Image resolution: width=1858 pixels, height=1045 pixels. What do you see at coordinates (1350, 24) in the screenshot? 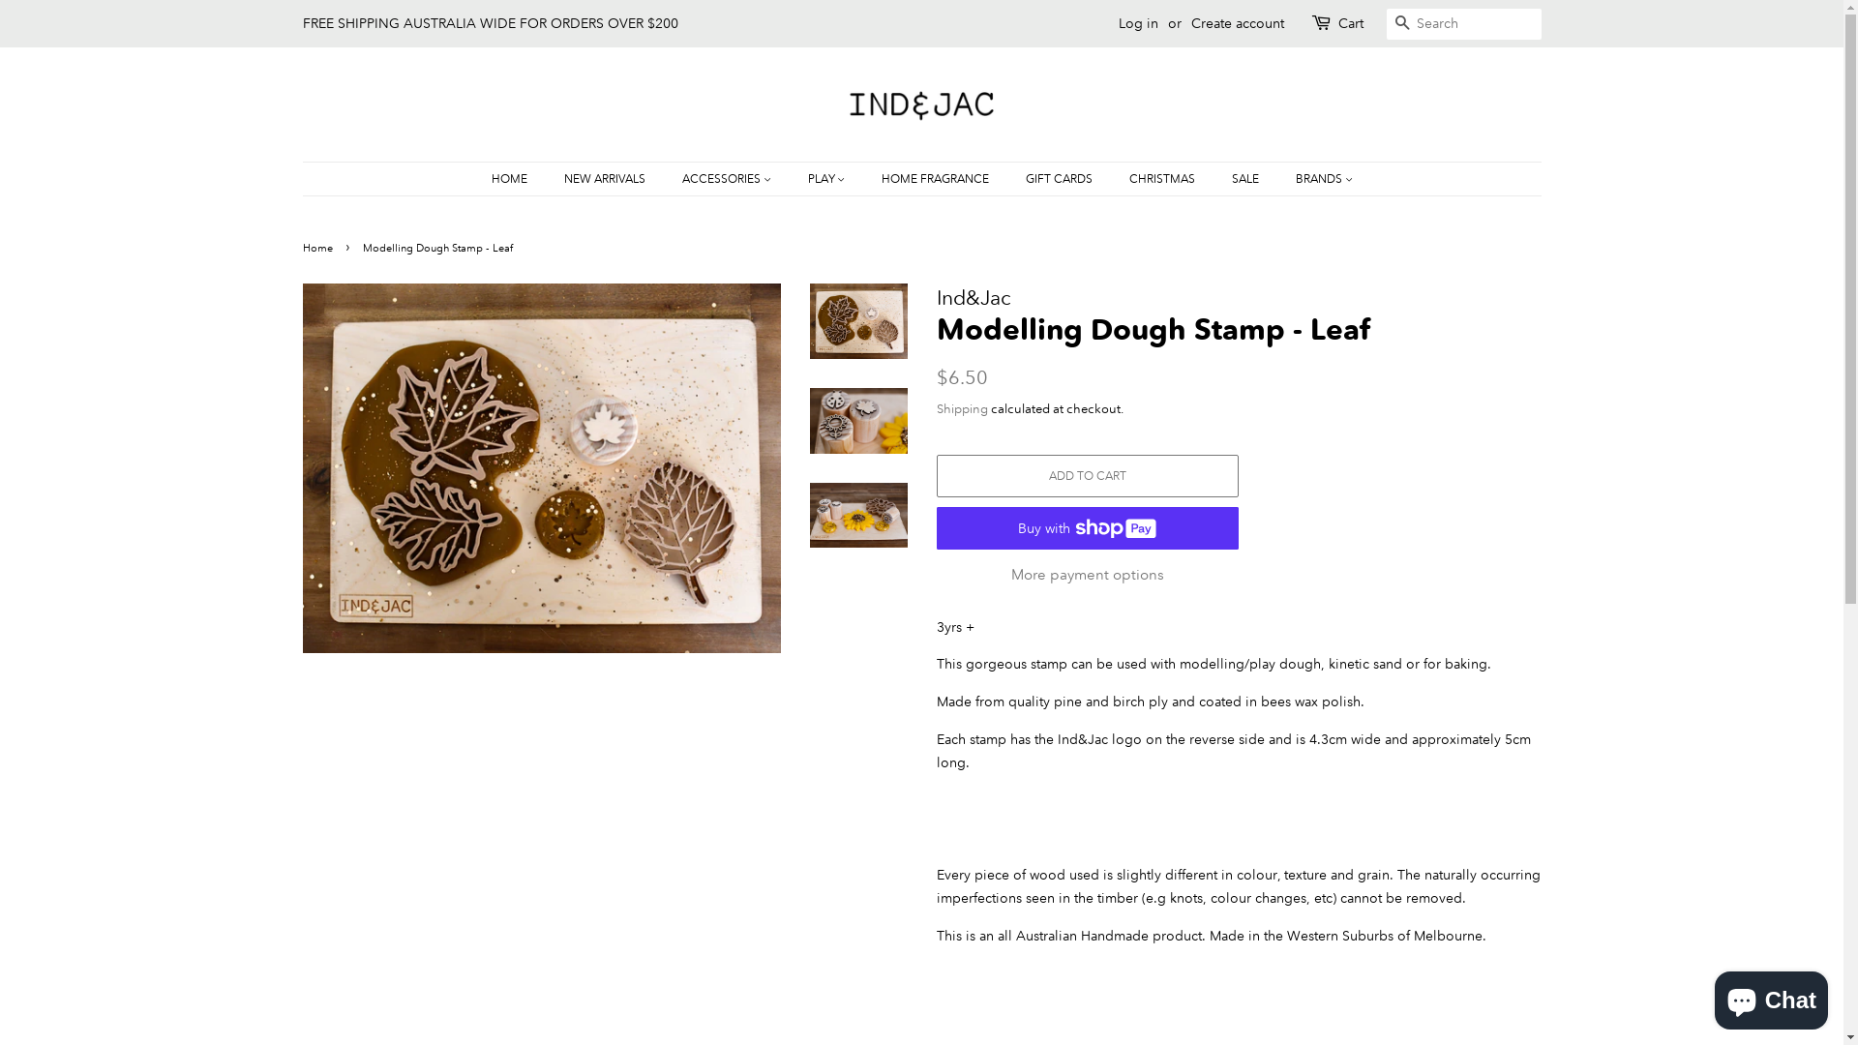
I see `Cart` at bounding box center [1350, 24].